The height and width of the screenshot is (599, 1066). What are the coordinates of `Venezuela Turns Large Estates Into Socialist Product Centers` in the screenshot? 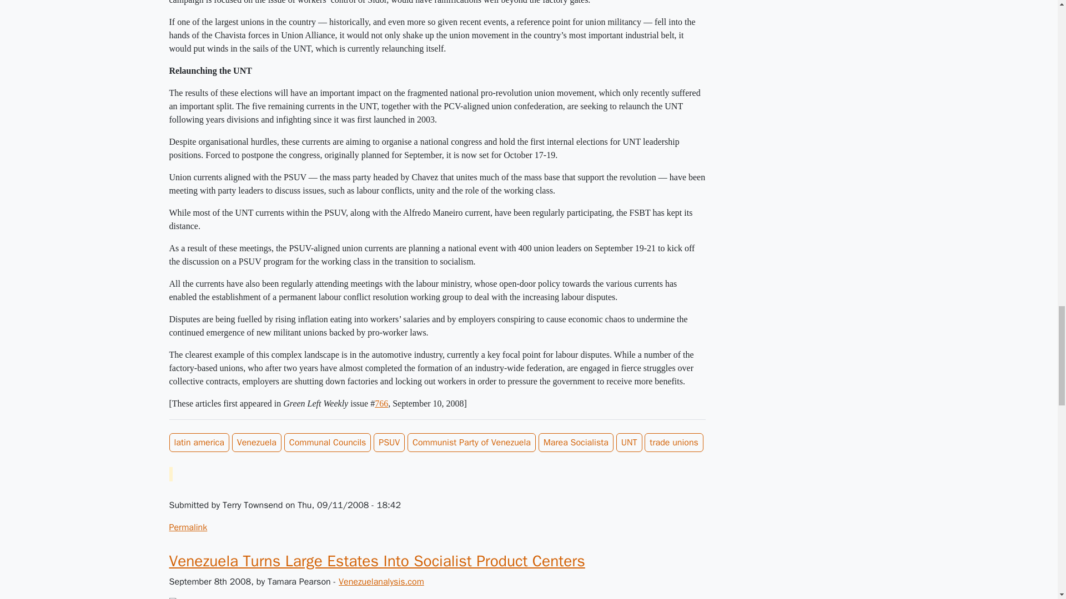 It's located at (376, 561).